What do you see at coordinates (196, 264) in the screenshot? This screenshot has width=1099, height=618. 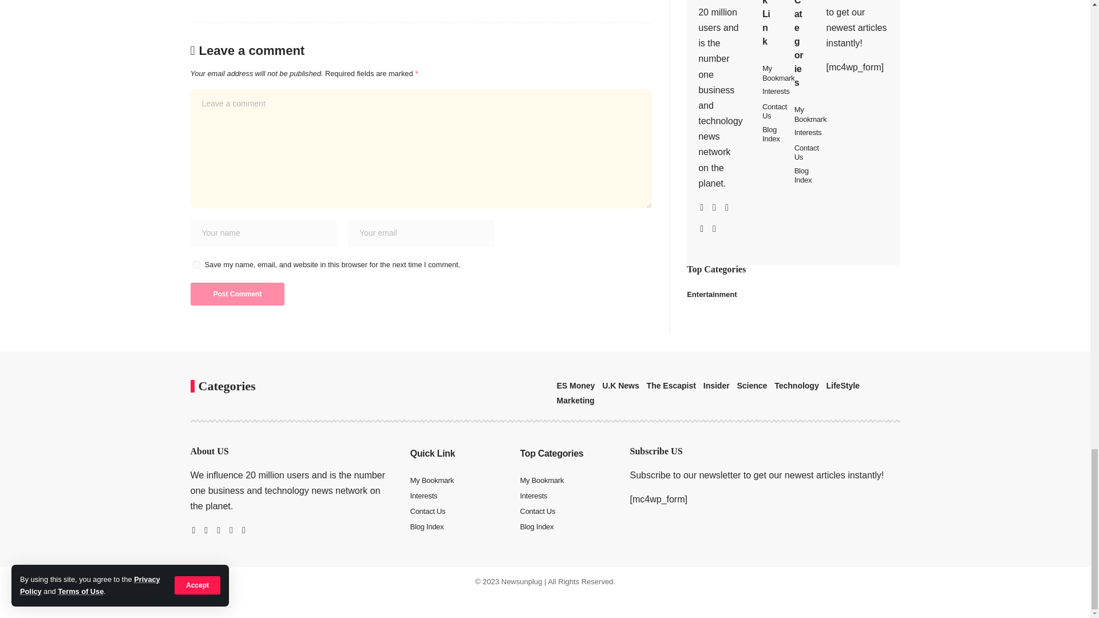 I see `yes` at bounding box center [196, 264].